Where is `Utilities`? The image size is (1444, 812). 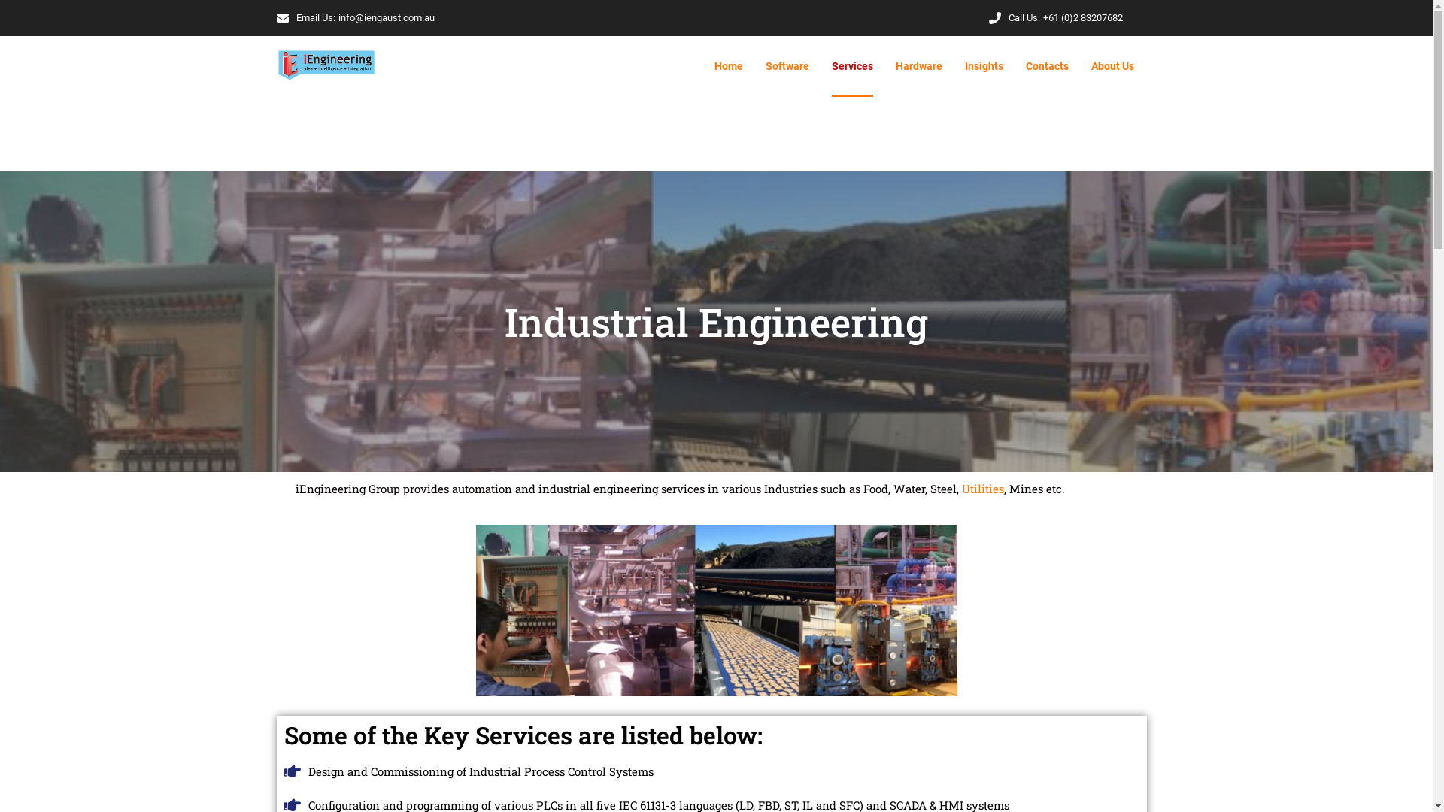
Utilities is located at coordinates (981, 489).